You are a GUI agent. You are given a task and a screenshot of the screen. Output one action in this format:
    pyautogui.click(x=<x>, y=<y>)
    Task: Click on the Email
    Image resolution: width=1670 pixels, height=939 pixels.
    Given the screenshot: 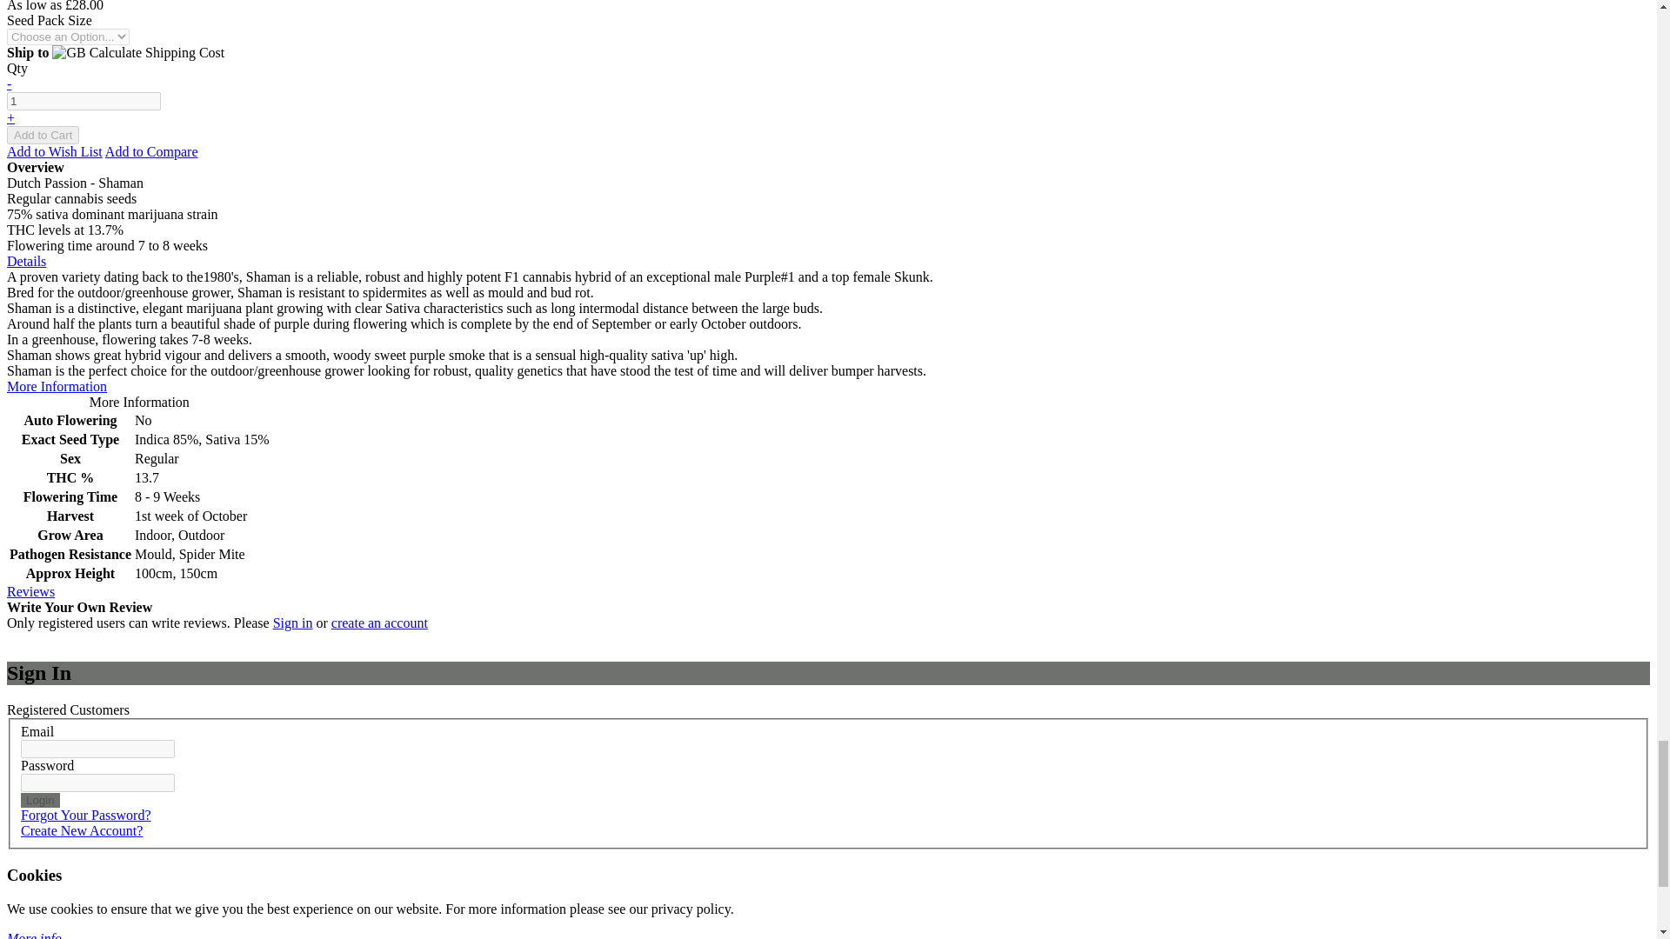 What is the action you would take?
    pyautogui.click(x=97, y=749)
    